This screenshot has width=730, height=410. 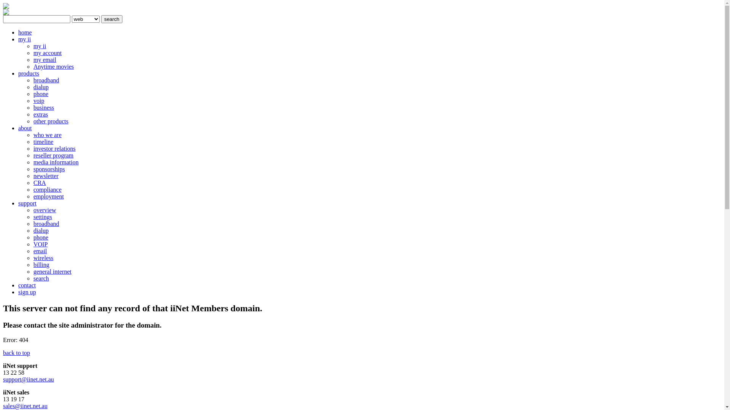 I want to click on media information, so click(x=56, y=162).